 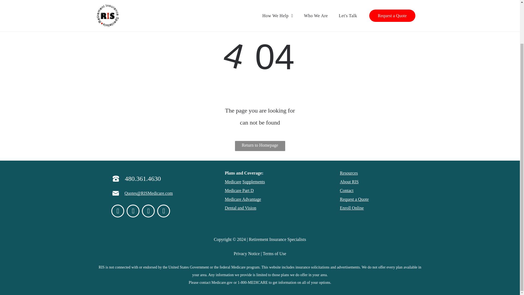 I want to click on Dental and Vision, so click(x=240, y=208).